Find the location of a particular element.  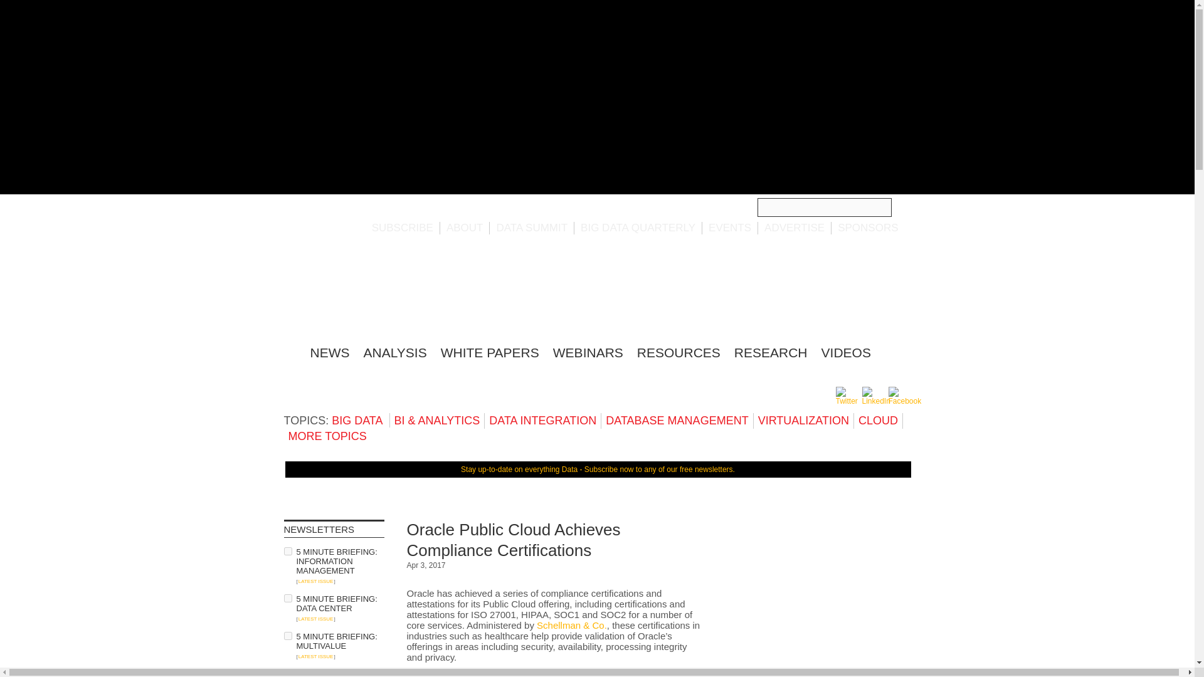

ANALYSIS is located at coordinates (395, 352).